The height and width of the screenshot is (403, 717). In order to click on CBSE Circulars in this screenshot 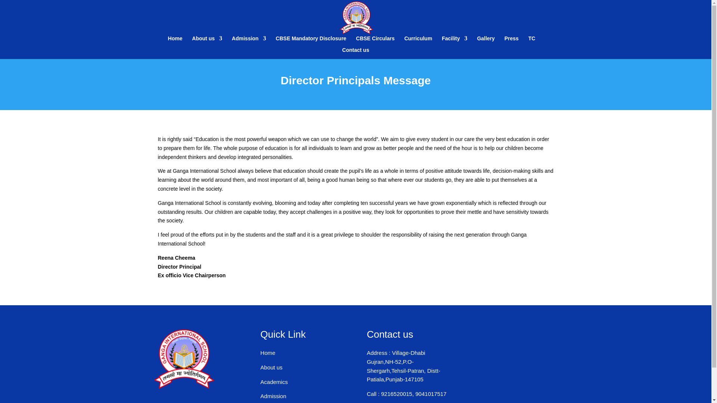, I will do `click(375, 42)`.